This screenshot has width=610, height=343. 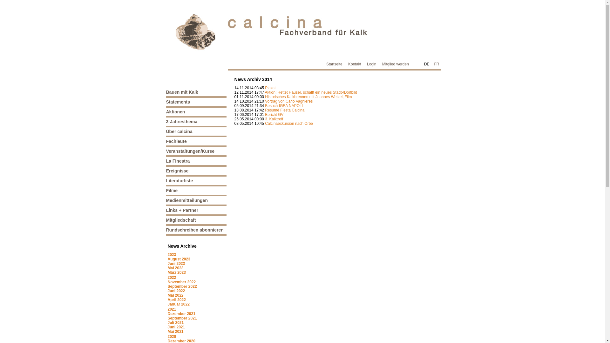 I want to click on Juni 2022, so click(x=177, y=291).